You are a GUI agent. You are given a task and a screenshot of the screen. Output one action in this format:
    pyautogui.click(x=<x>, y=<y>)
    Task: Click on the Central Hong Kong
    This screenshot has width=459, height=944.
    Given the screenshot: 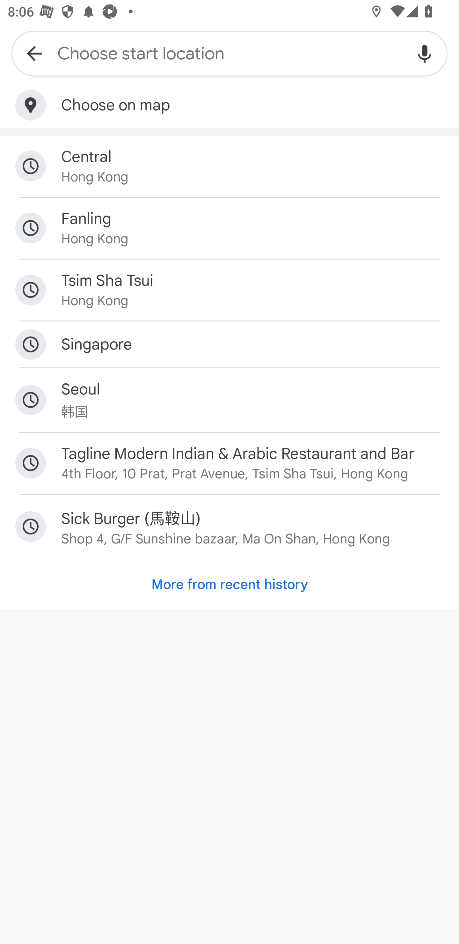 What is the action you would take?
    pyautogui.click(x=229, y=166)
    